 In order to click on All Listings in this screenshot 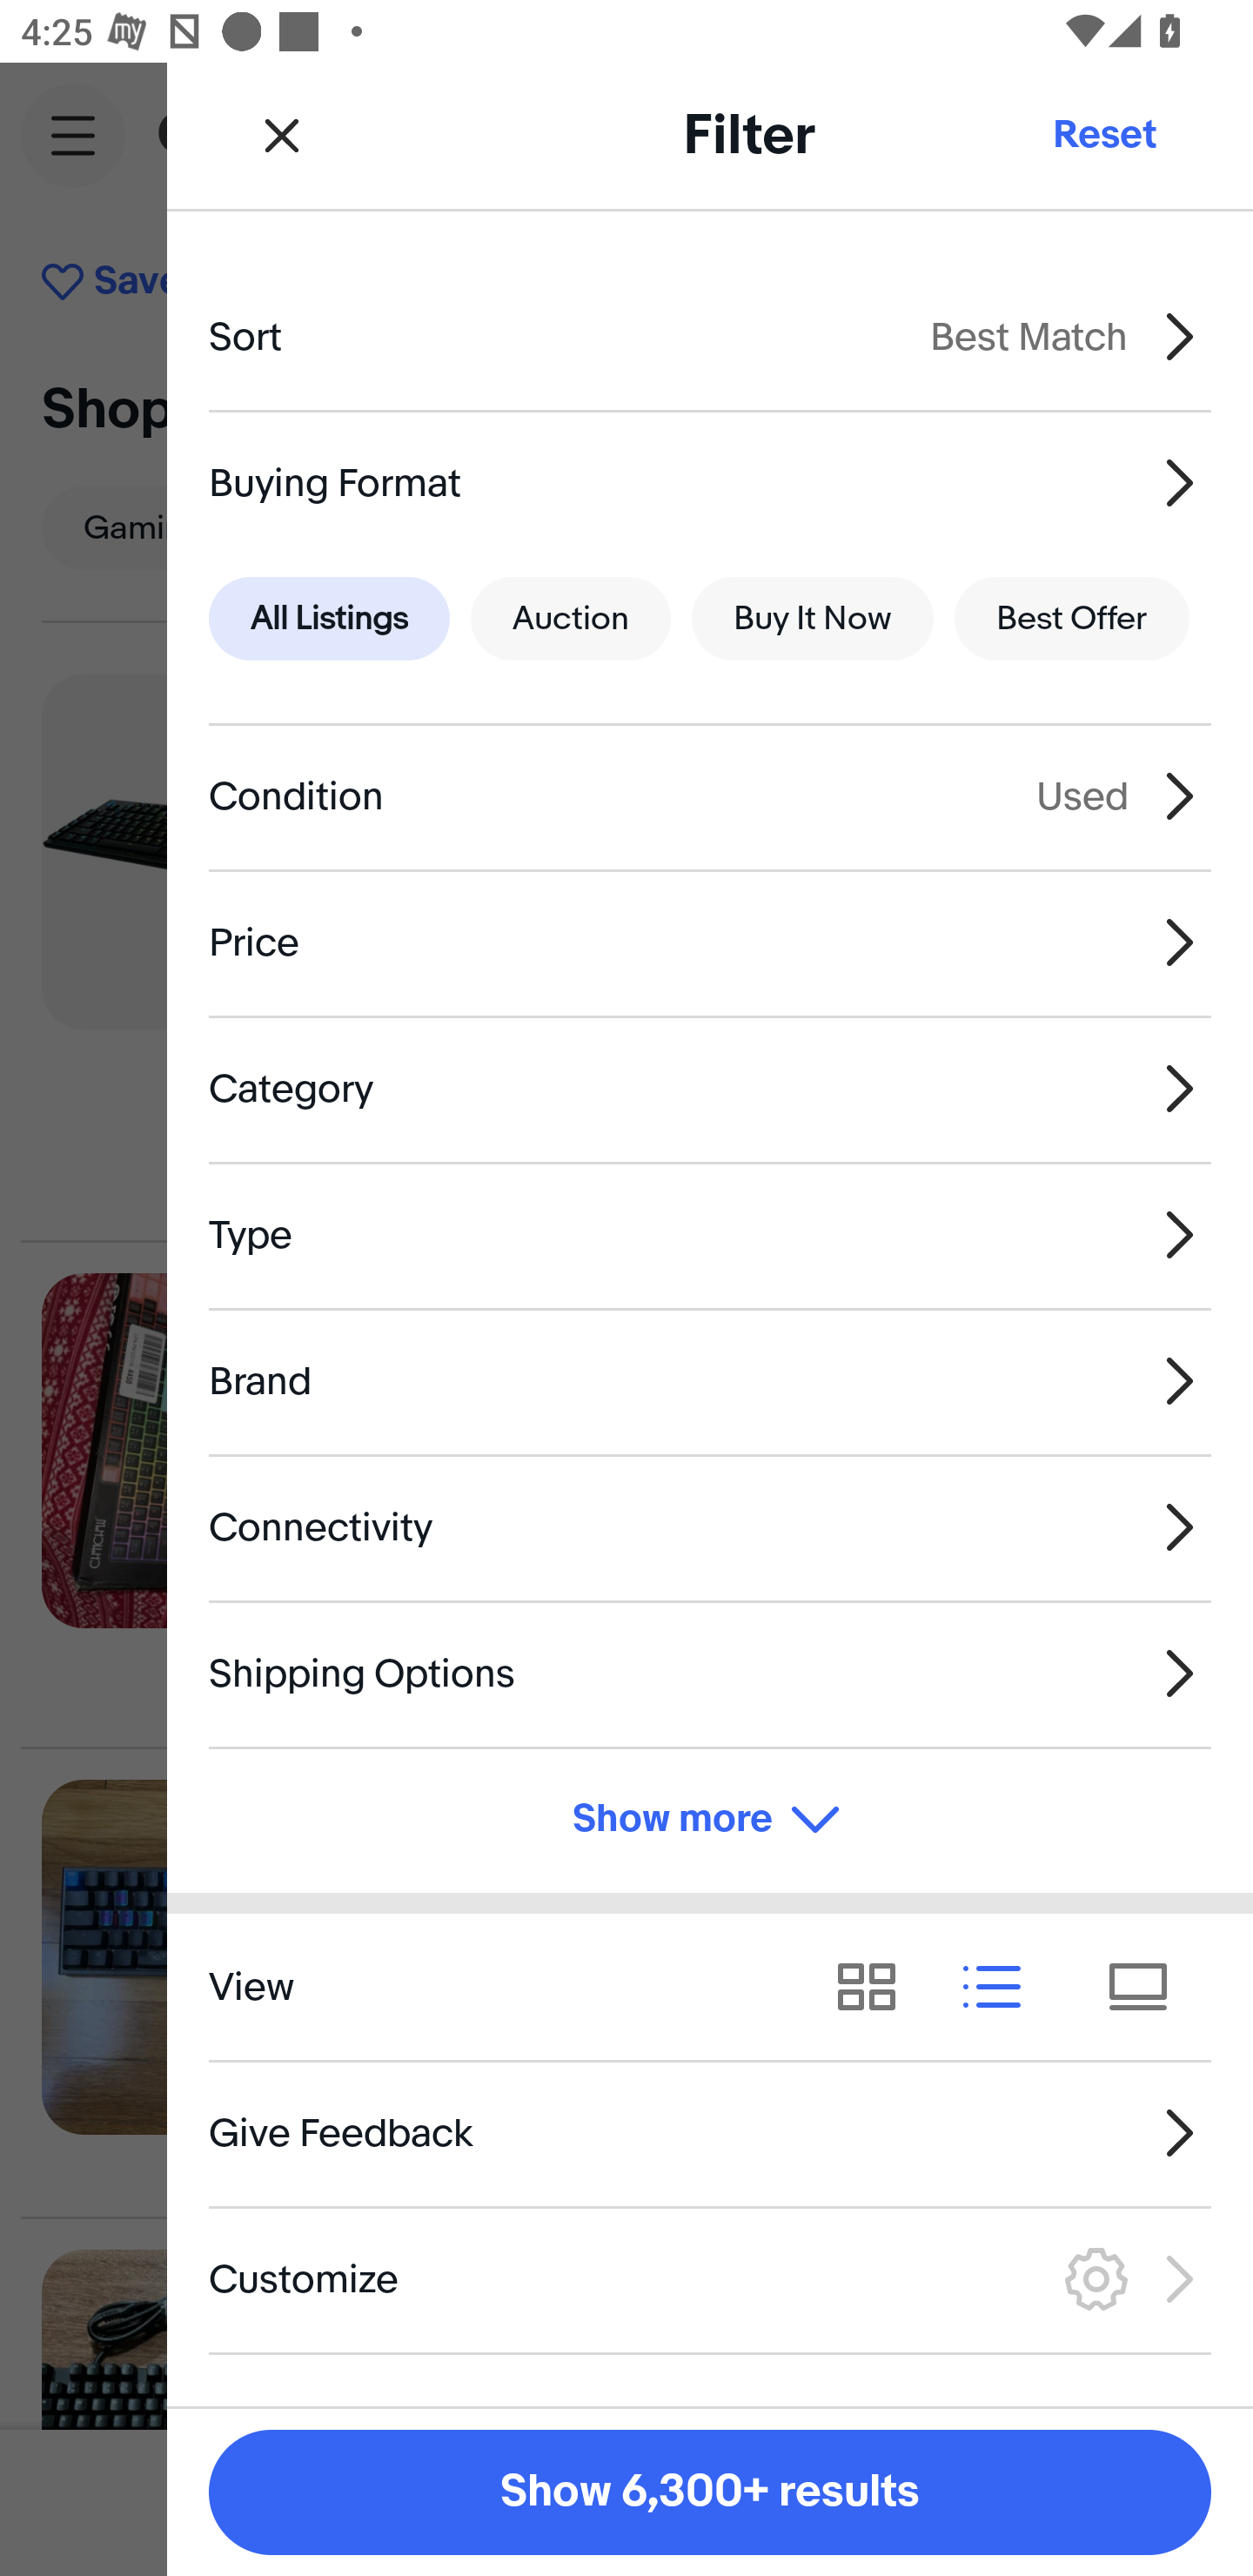, I will do `click(329, 620)`.